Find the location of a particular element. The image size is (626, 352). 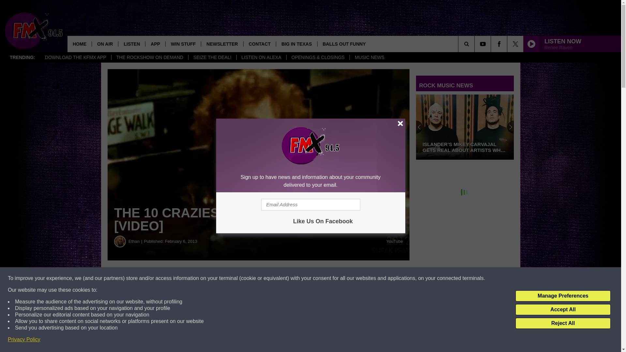

MUSIC NEWS is located at coordinates (369, 57).